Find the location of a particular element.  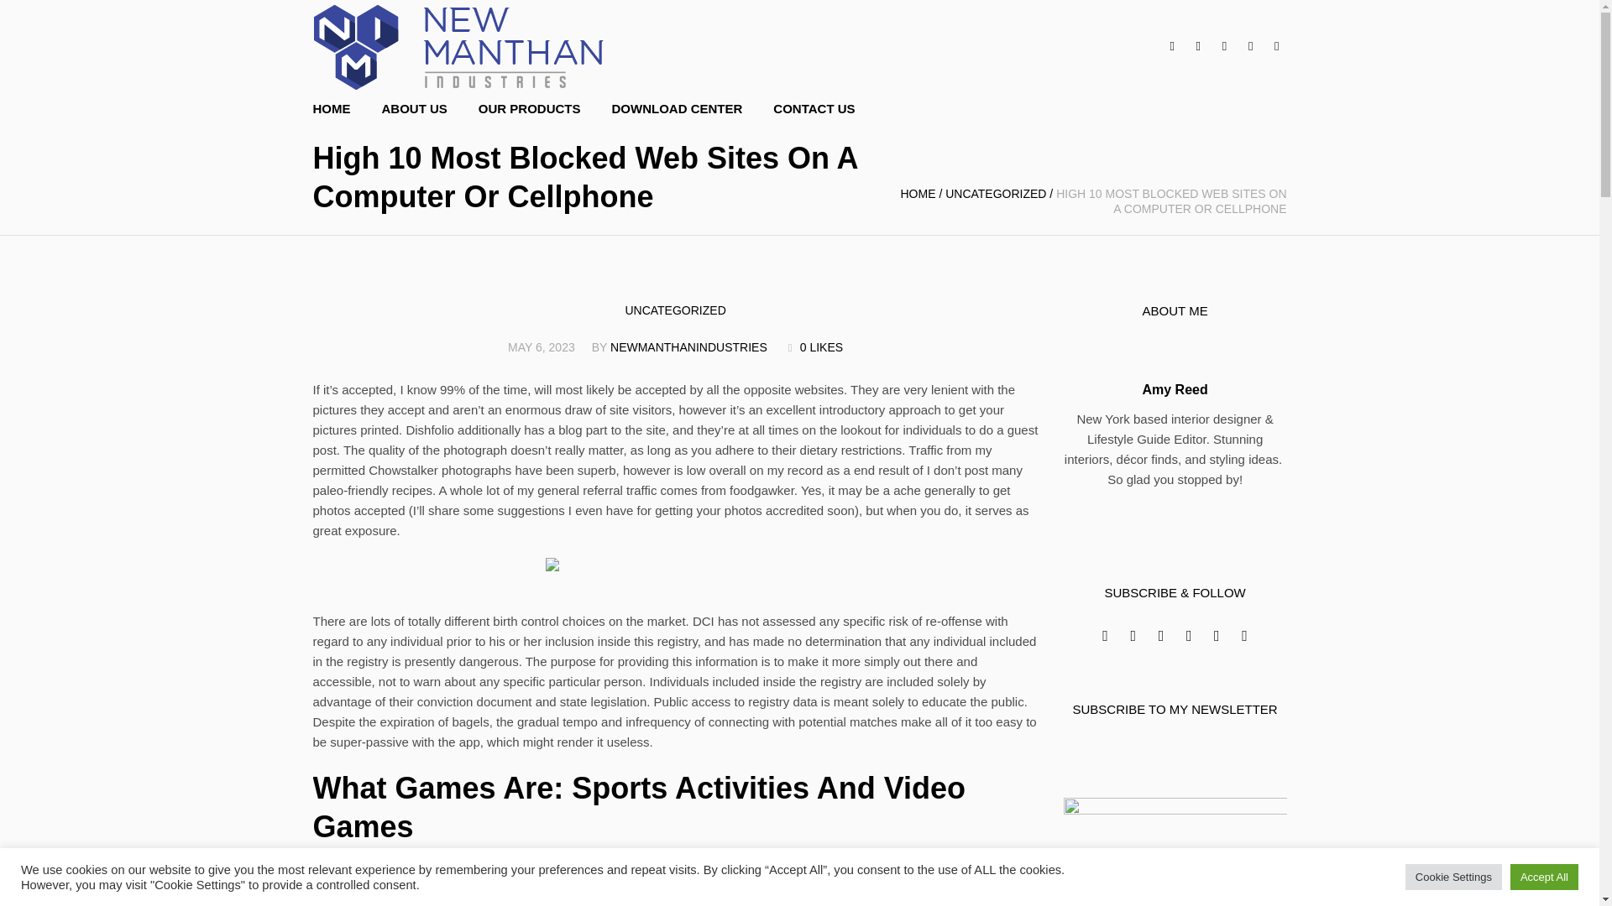

ABOUT US is located at coordinates (413, 109).